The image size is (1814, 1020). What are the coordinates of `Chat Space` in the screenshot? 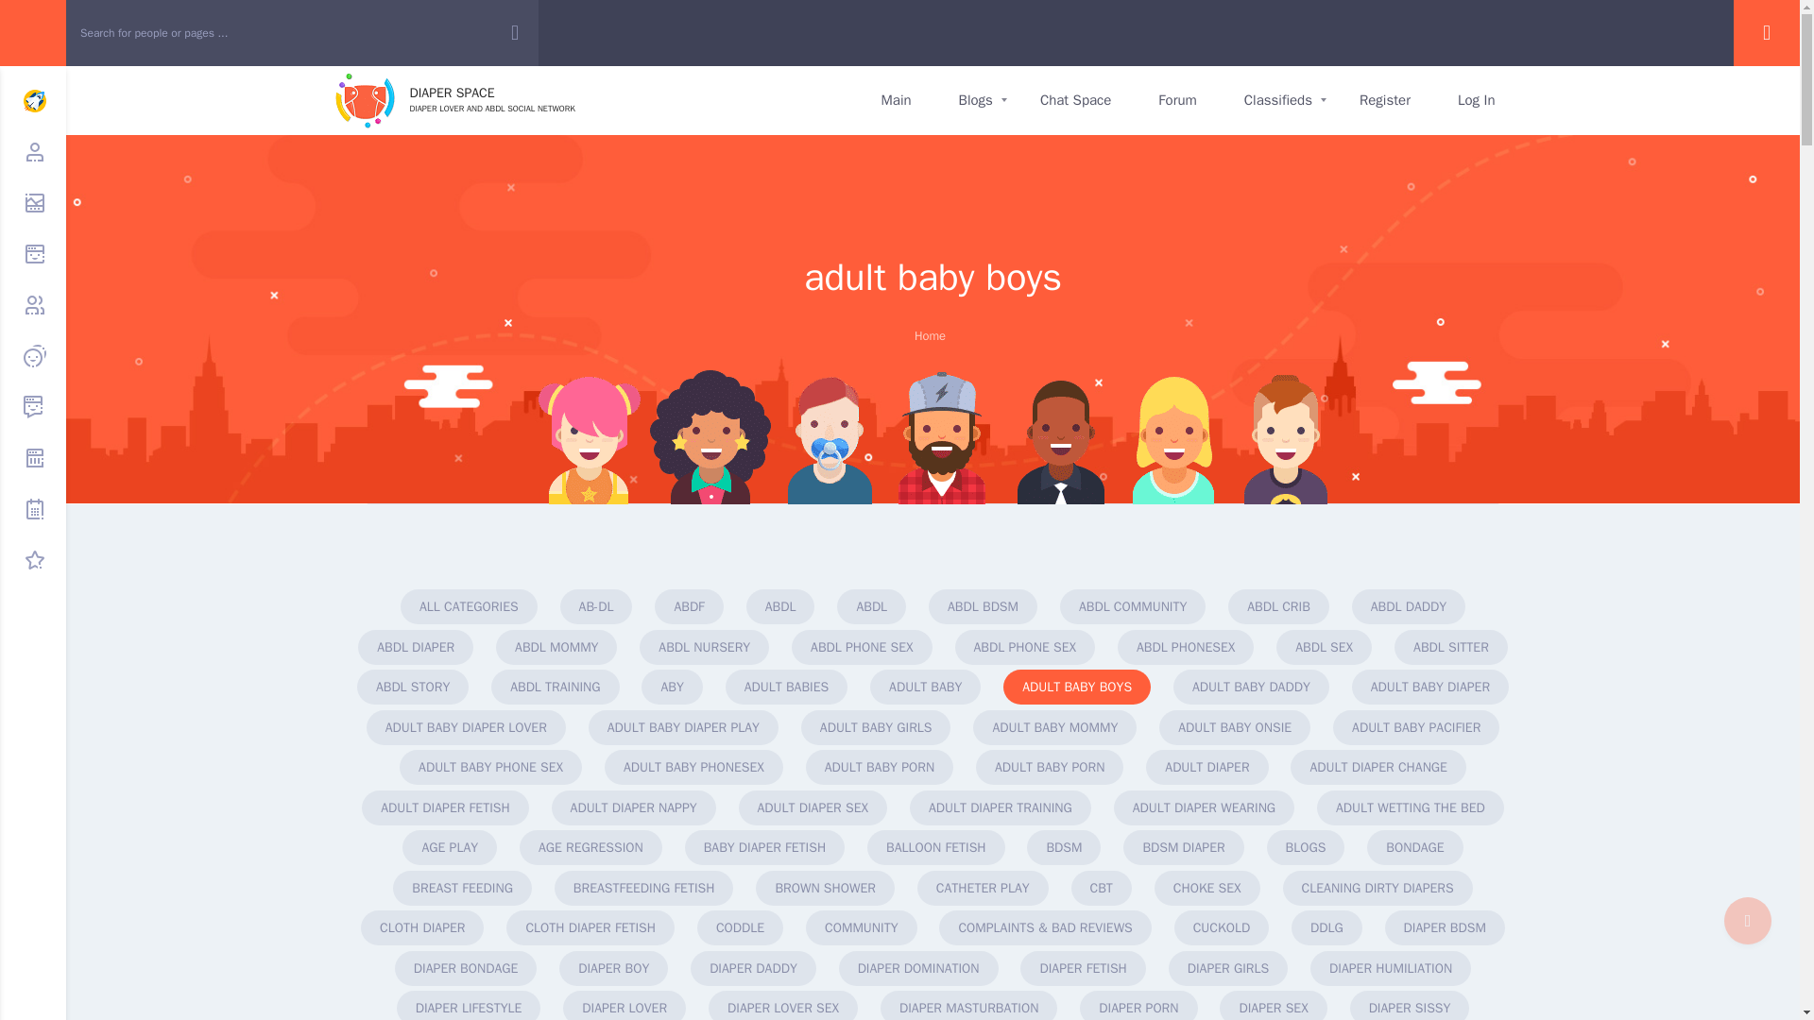 It's located at (897, 100).